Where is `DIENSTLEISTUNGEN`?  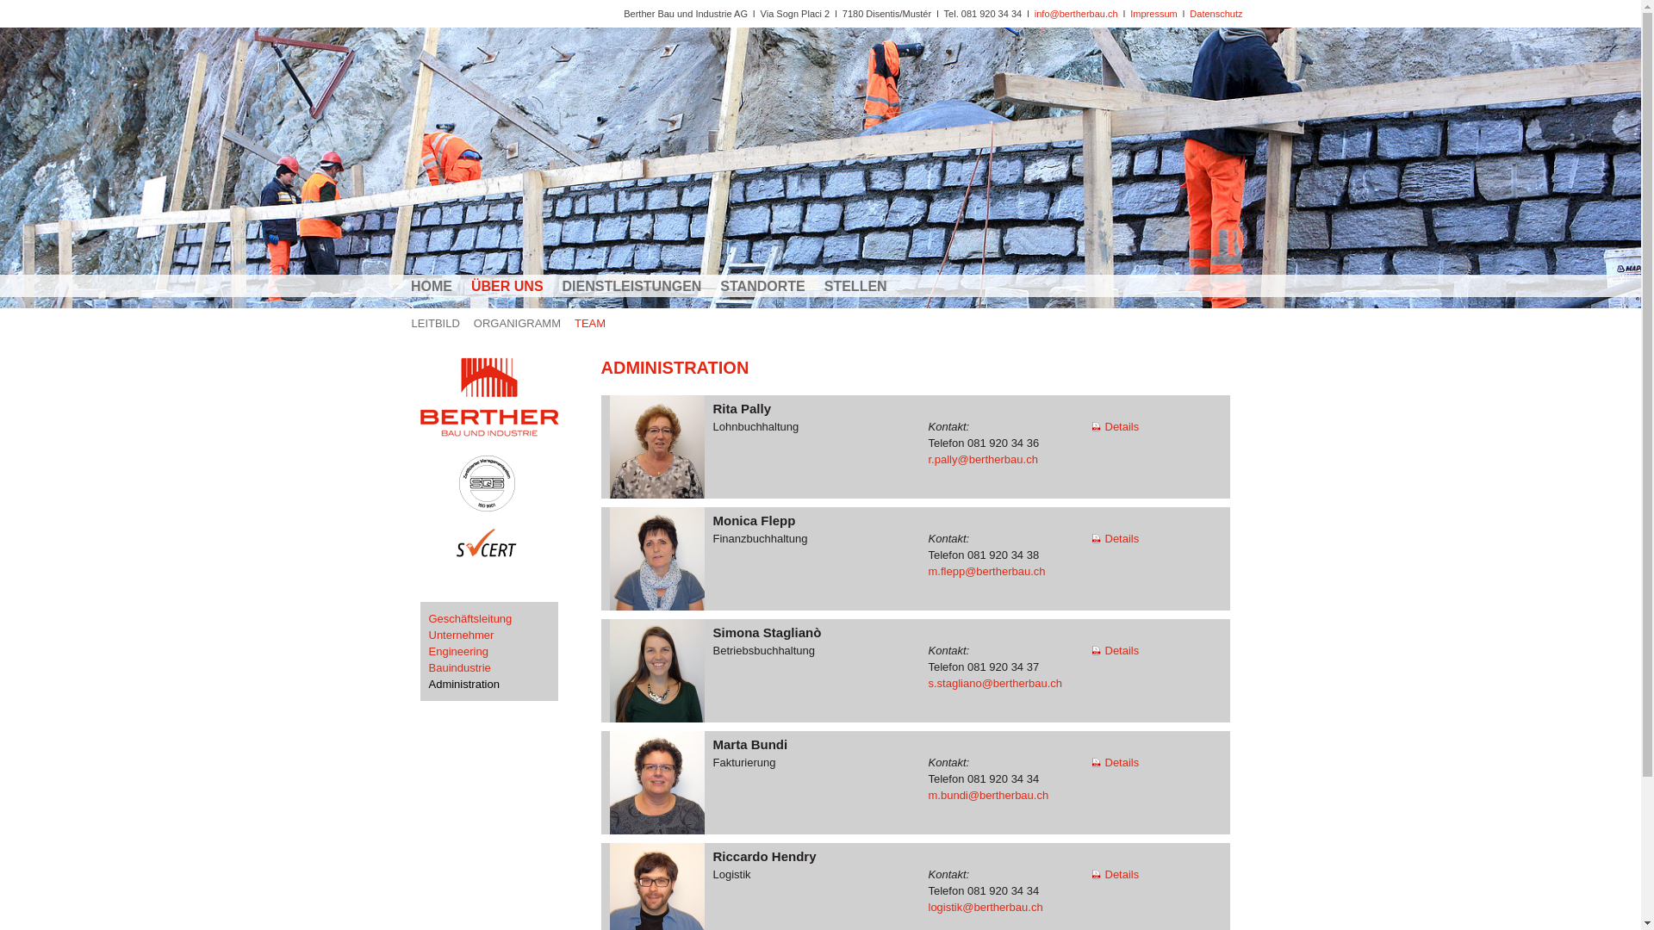 DIENSTLEISTUNGEN is located at coordinates (642, 286).